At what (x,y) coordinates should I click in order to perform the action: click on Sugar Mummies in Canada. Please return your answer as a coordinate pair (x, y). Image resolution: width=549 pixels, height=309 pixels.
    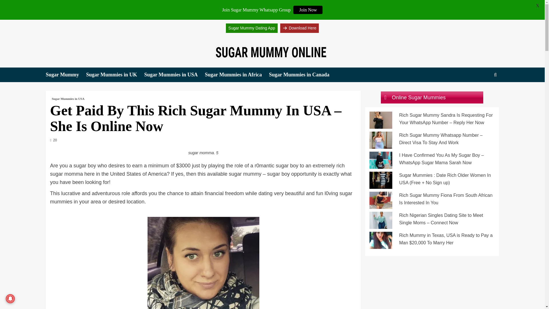
    Looking at the image, I should click on (303, 75).